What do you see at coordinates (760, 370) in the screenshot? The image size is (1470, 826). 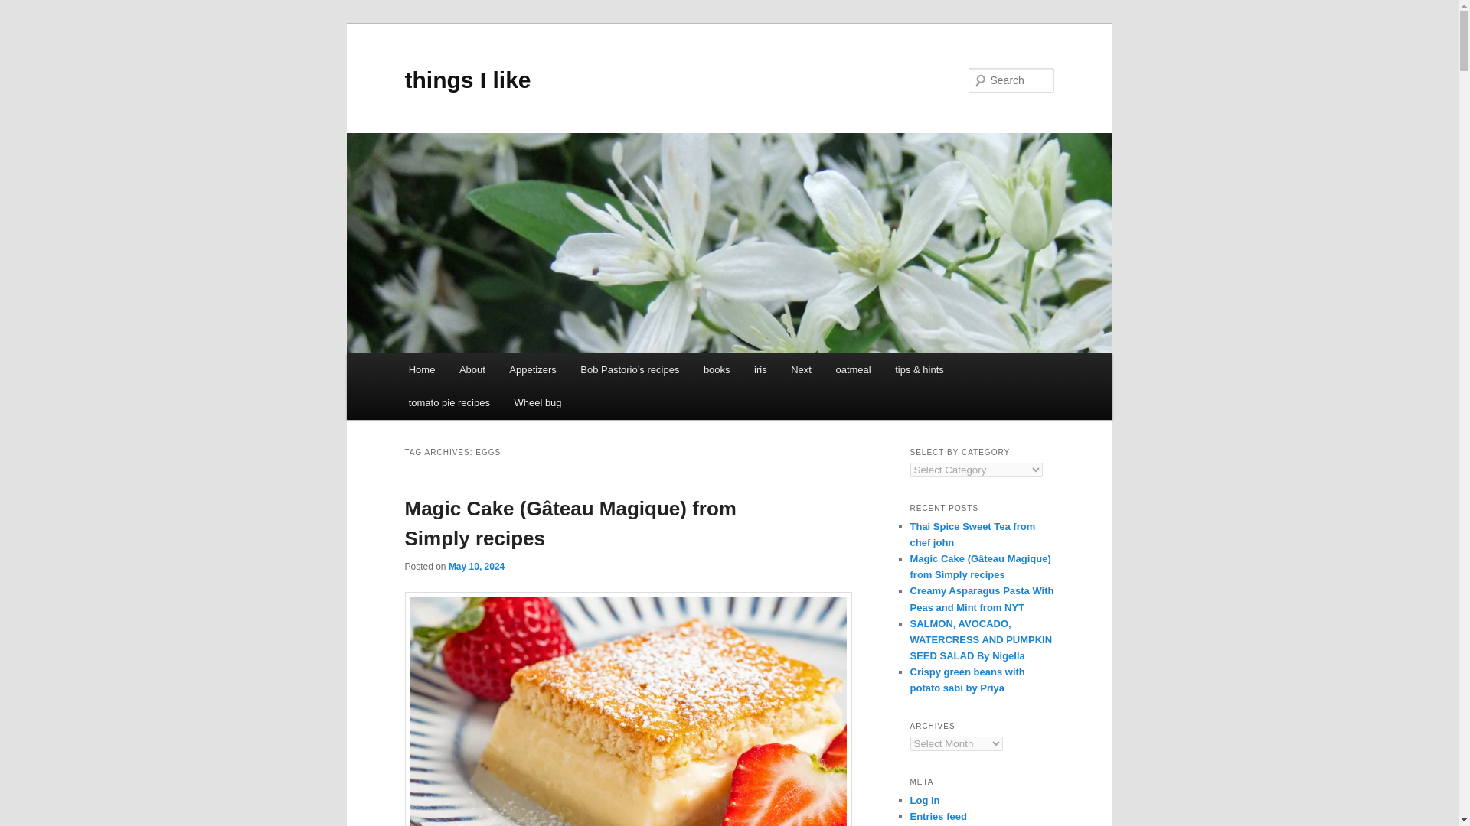 I see `iris` at bounding box center [760, 370].